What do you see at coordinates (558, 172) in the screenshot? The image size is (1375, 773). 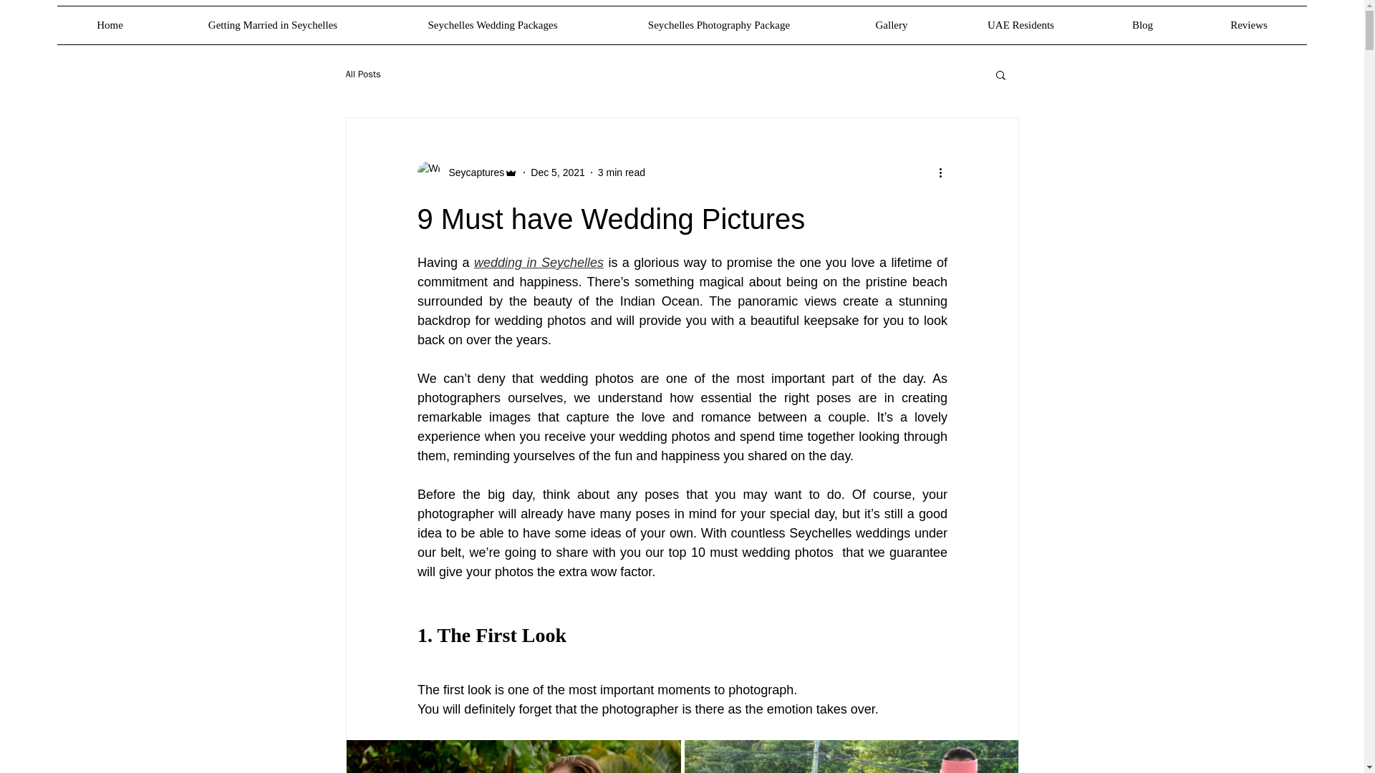 I see `Dec 5, 2021` at bounding box center [558, 172].